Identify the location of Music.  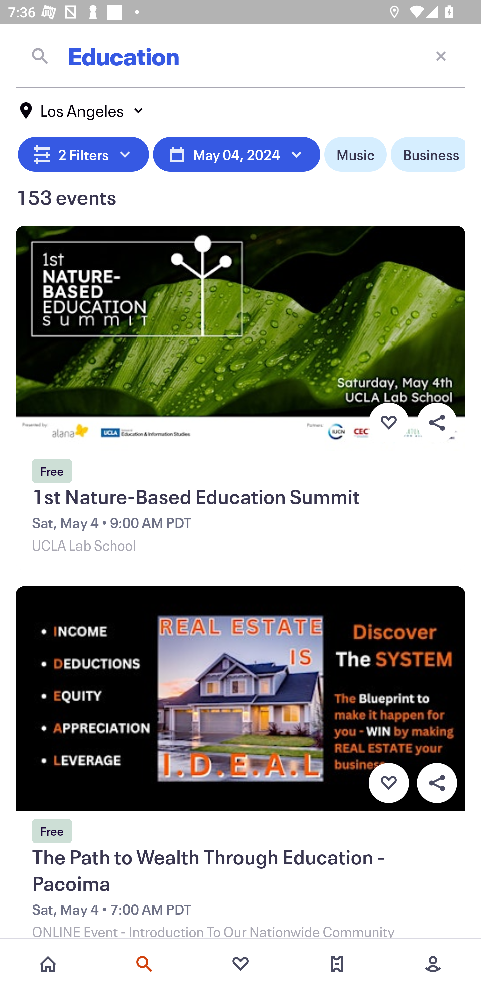
(355, 155).